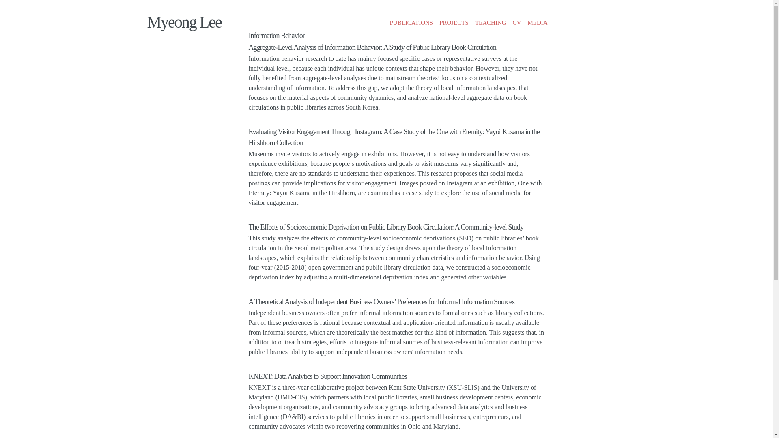 The height and width of the screenshot is (438, 779). Describe the element at coordinates (537, 23) in the screenshot. I see `MEDIA` at that location.